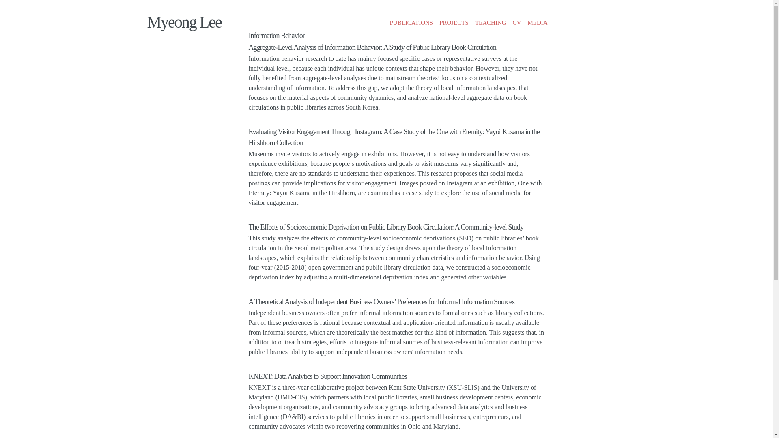 The height and width of the screenshot is (438, 779). Describe the element at coordinates (537, 23) in the screenshot. I see `MEDIA` at that location.